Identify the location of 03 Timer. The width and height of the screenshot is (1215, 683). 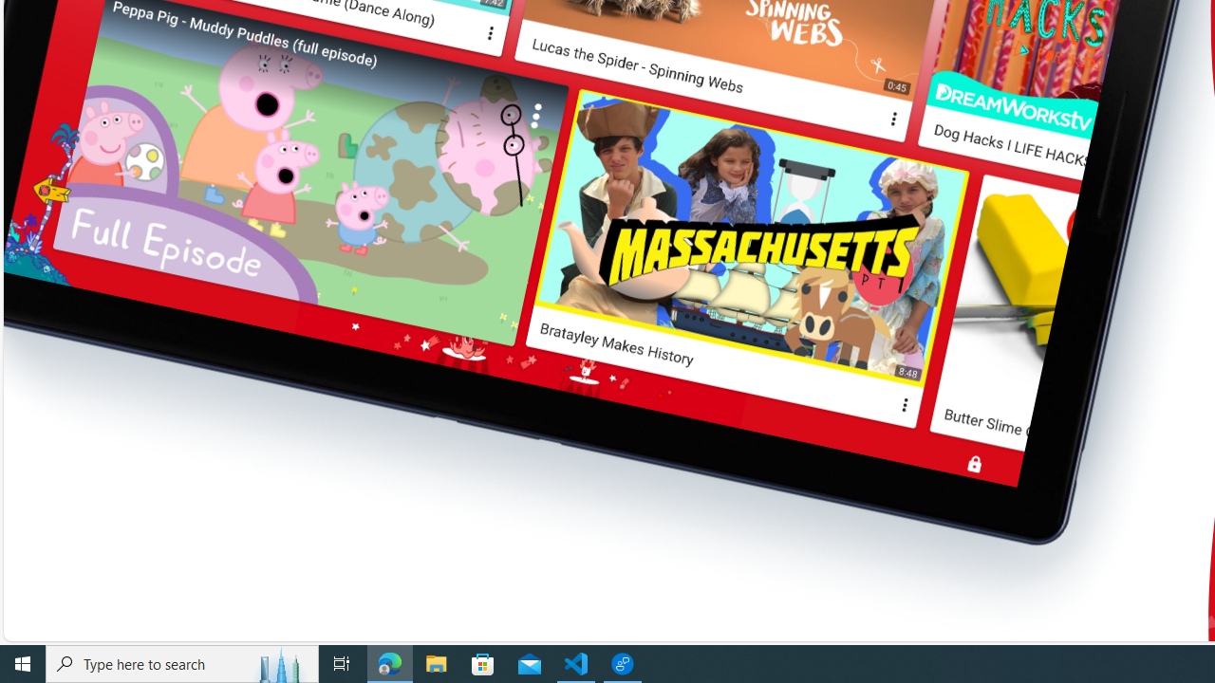
(829, 195).